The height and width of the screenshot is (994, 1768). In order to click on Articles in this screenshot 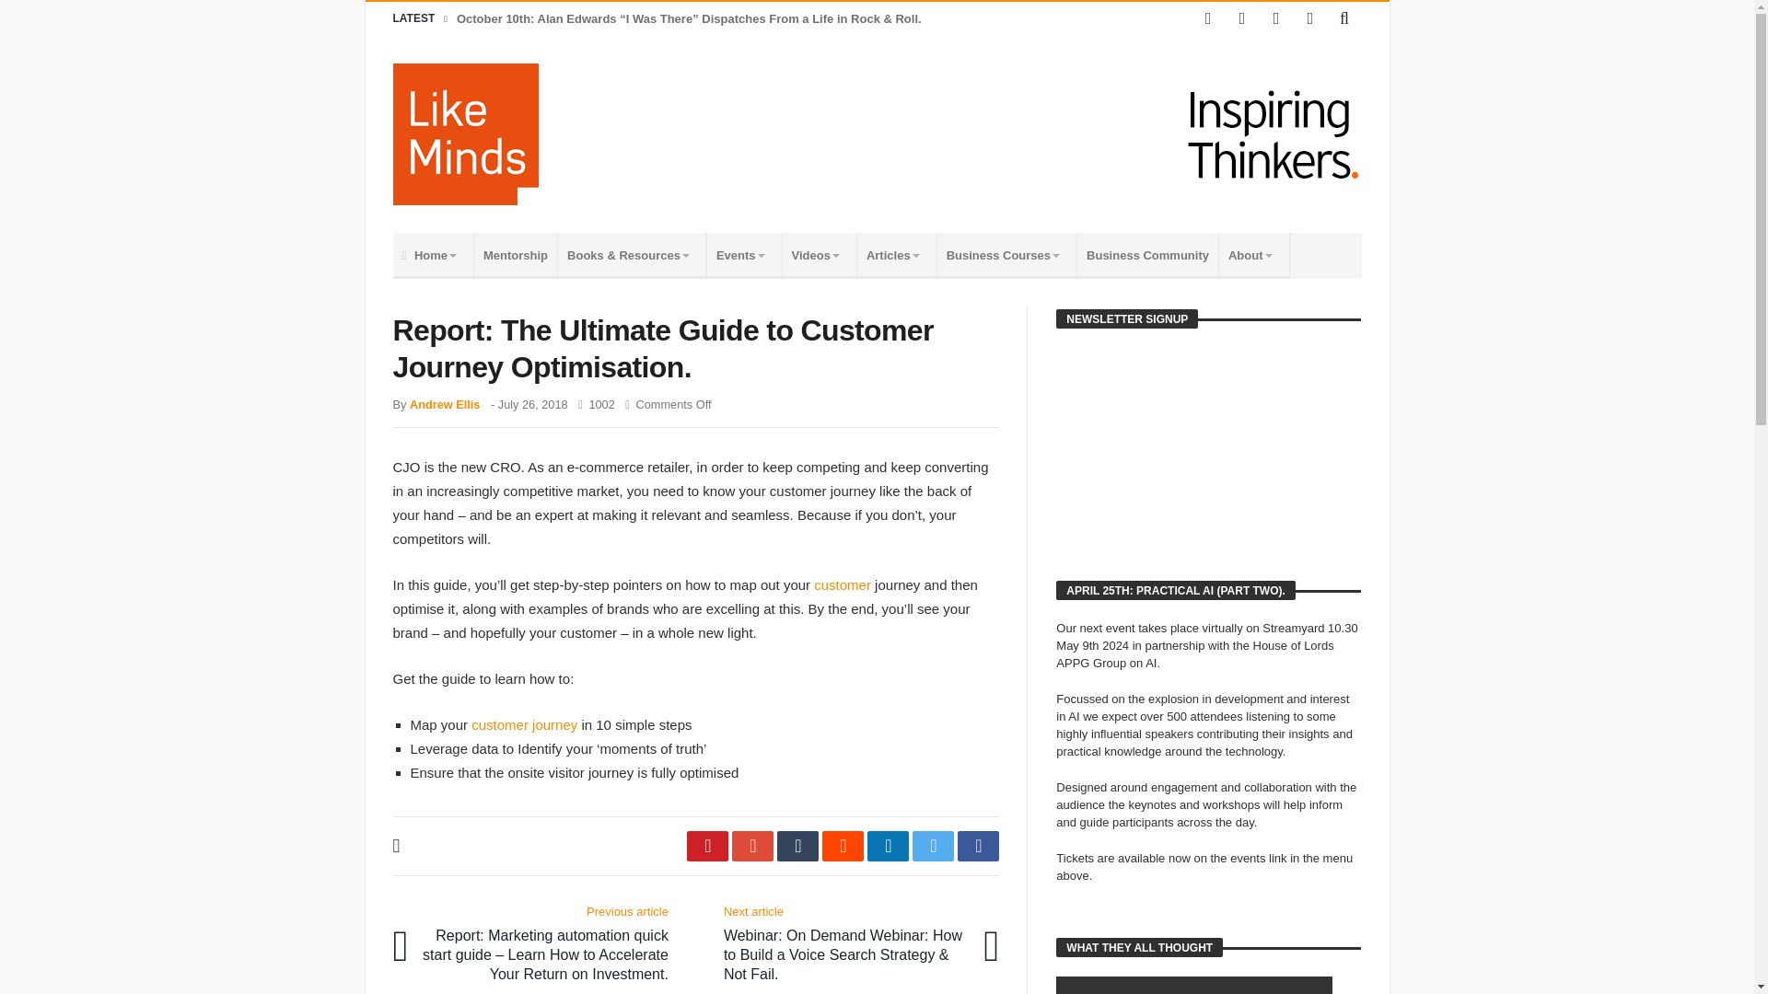, I will do `click(897, 256)`.